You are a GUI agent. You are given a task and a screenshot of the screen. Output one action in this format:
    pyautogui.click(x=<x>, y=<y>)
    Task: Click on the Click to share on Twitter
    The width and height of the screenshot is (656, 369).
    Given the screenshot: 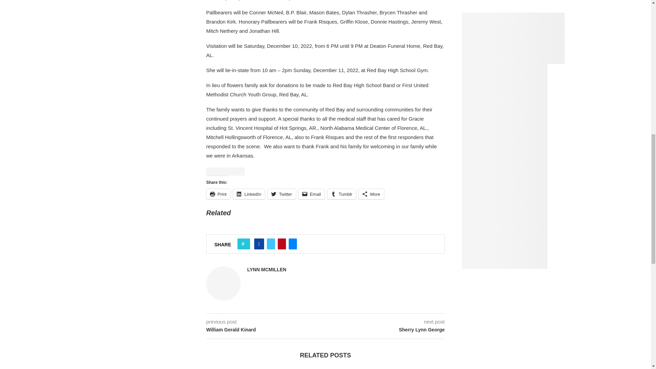 What is the action you would take?
    pyautogui.click(x=282, y=194)
    